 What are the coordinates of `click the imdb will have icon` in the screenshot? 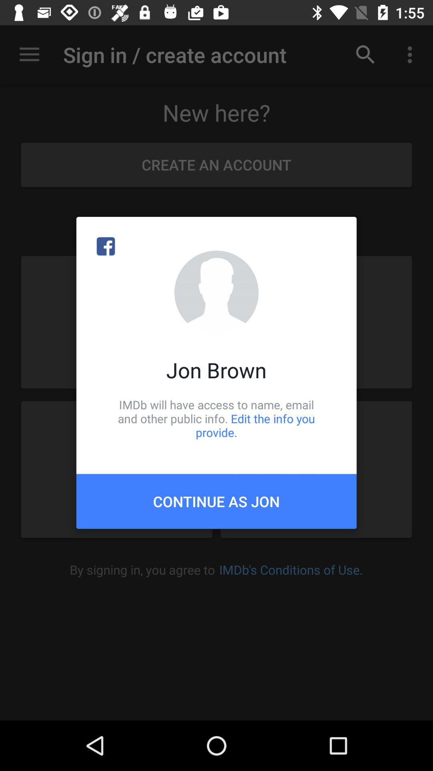 It's located at (216, 418).